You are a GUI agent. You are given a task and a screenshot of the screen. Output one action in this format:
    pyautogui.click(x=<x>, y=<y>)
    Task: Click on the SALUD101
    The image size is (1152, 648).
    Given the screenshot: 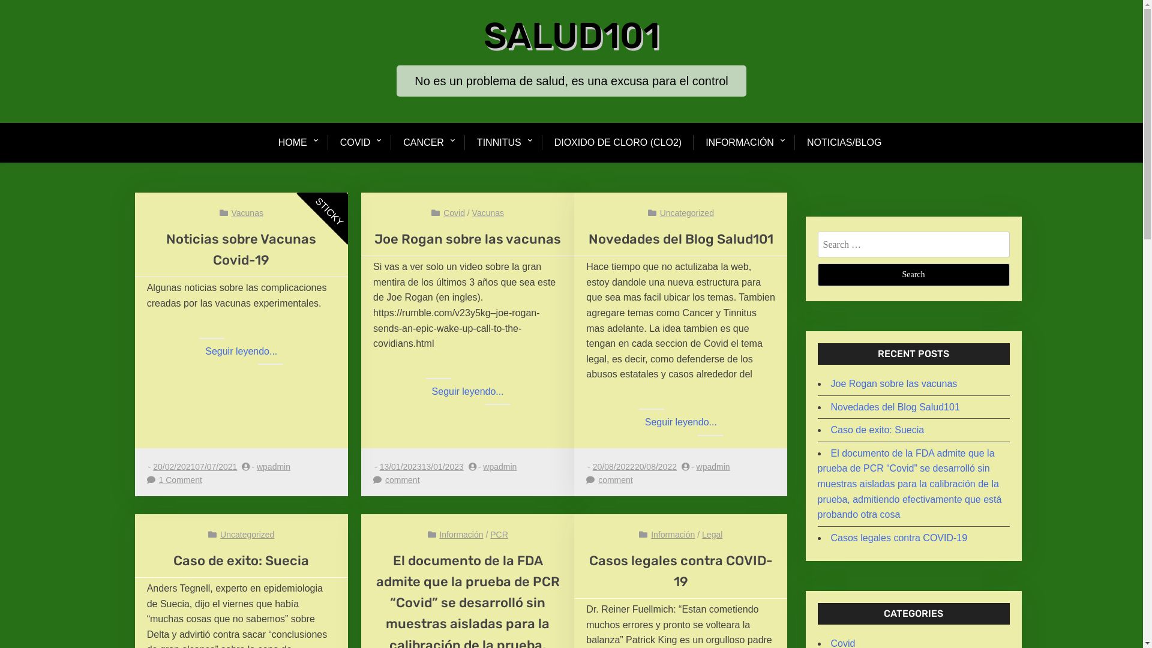 What is the action you would take?
    pyautogui.click(x=572, y=36)
    